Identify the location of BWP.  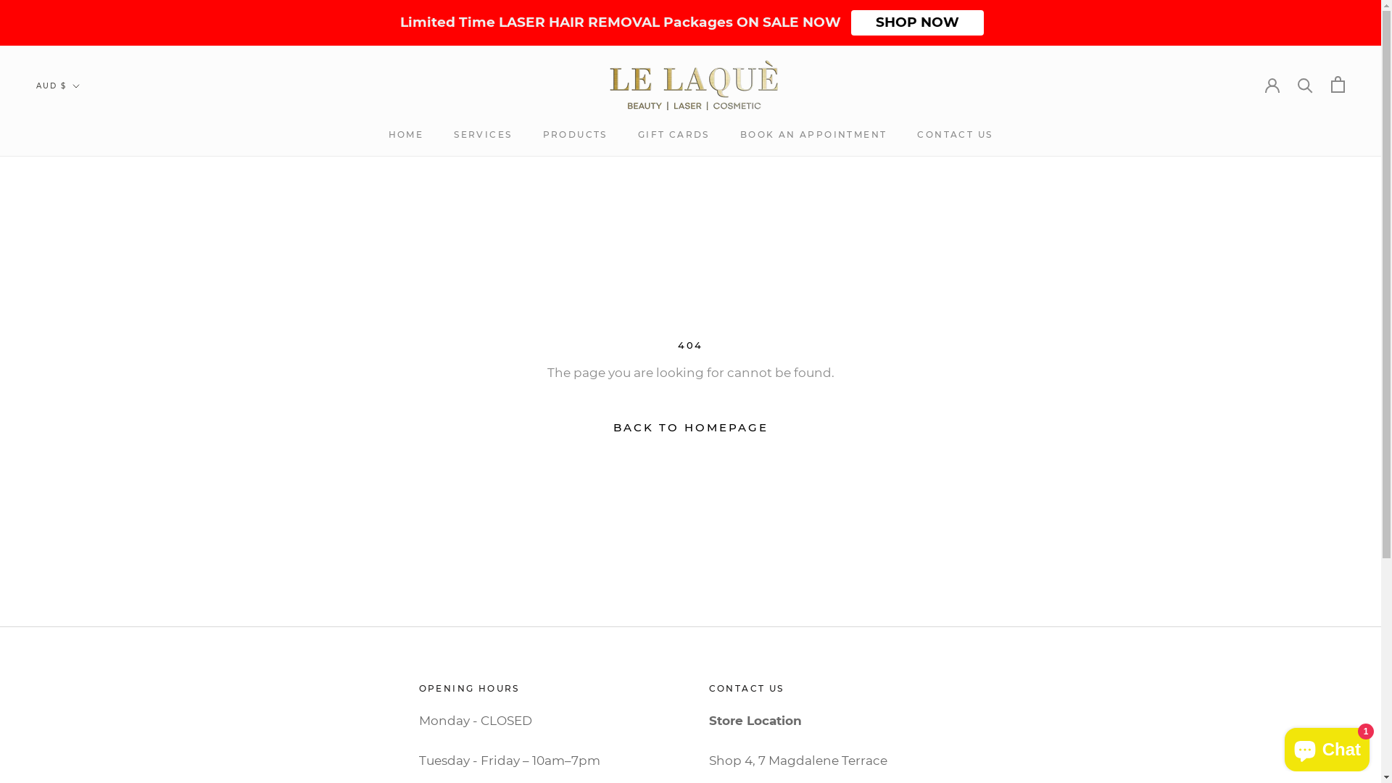
(83, 425).